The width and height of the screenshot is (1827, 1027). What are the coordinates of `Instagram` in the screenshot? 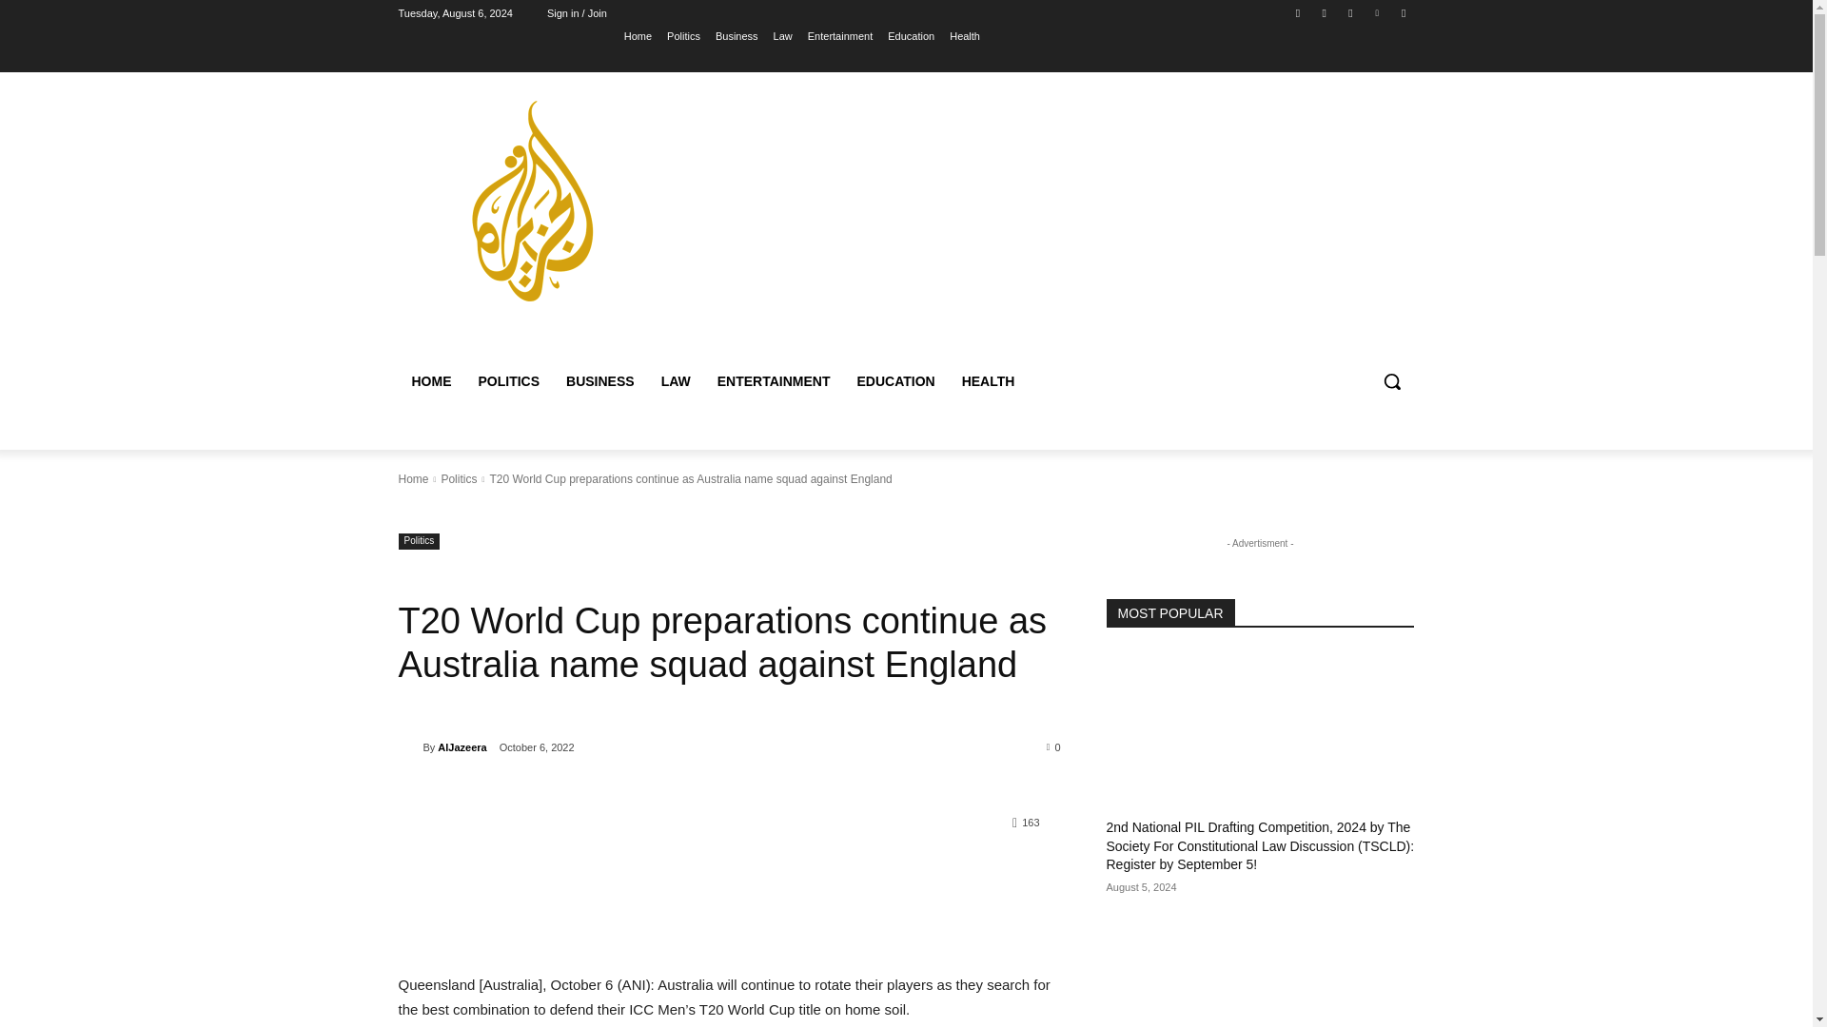 It's located at (1325, 12).